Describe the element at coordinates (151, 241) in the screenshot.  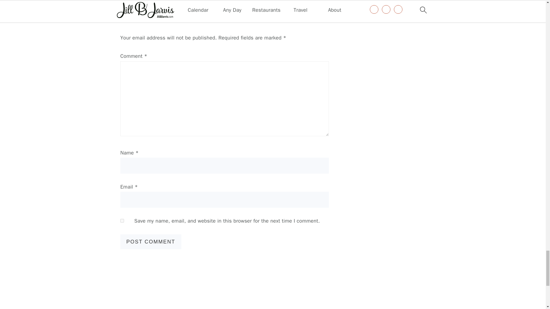
I see `Post Comment` at that location.